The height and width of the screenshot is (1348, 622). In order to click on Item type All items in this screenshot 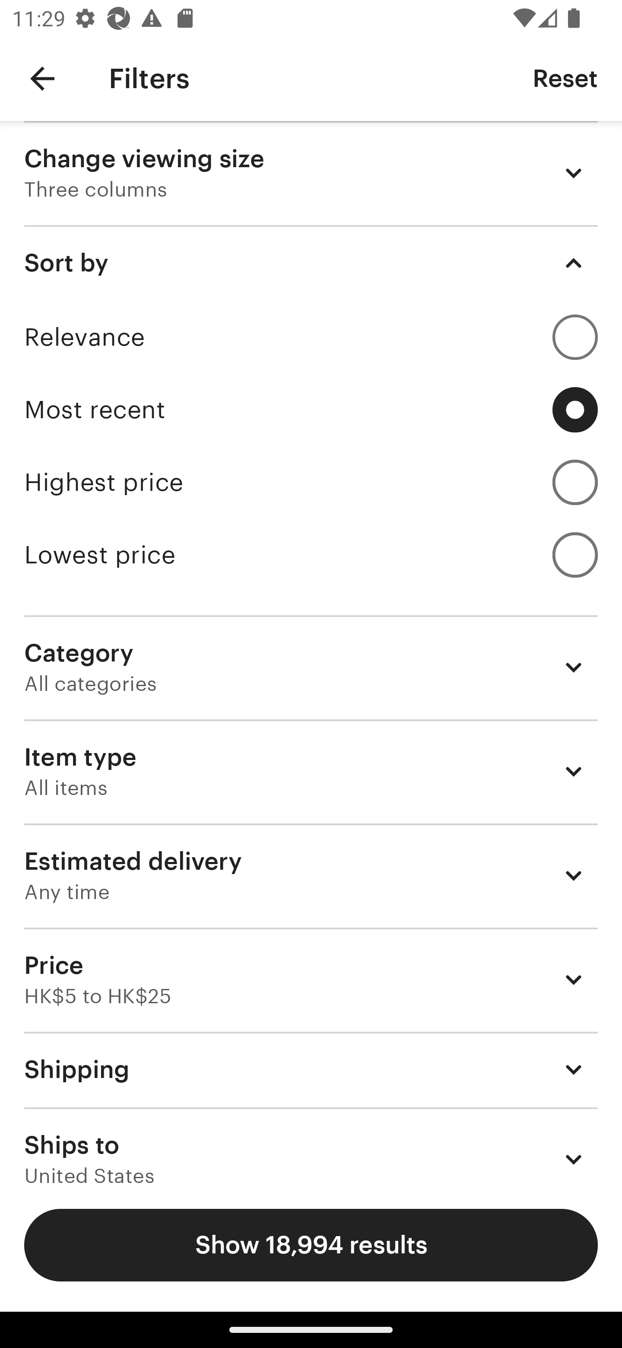, I will do `click(311, 772)`.